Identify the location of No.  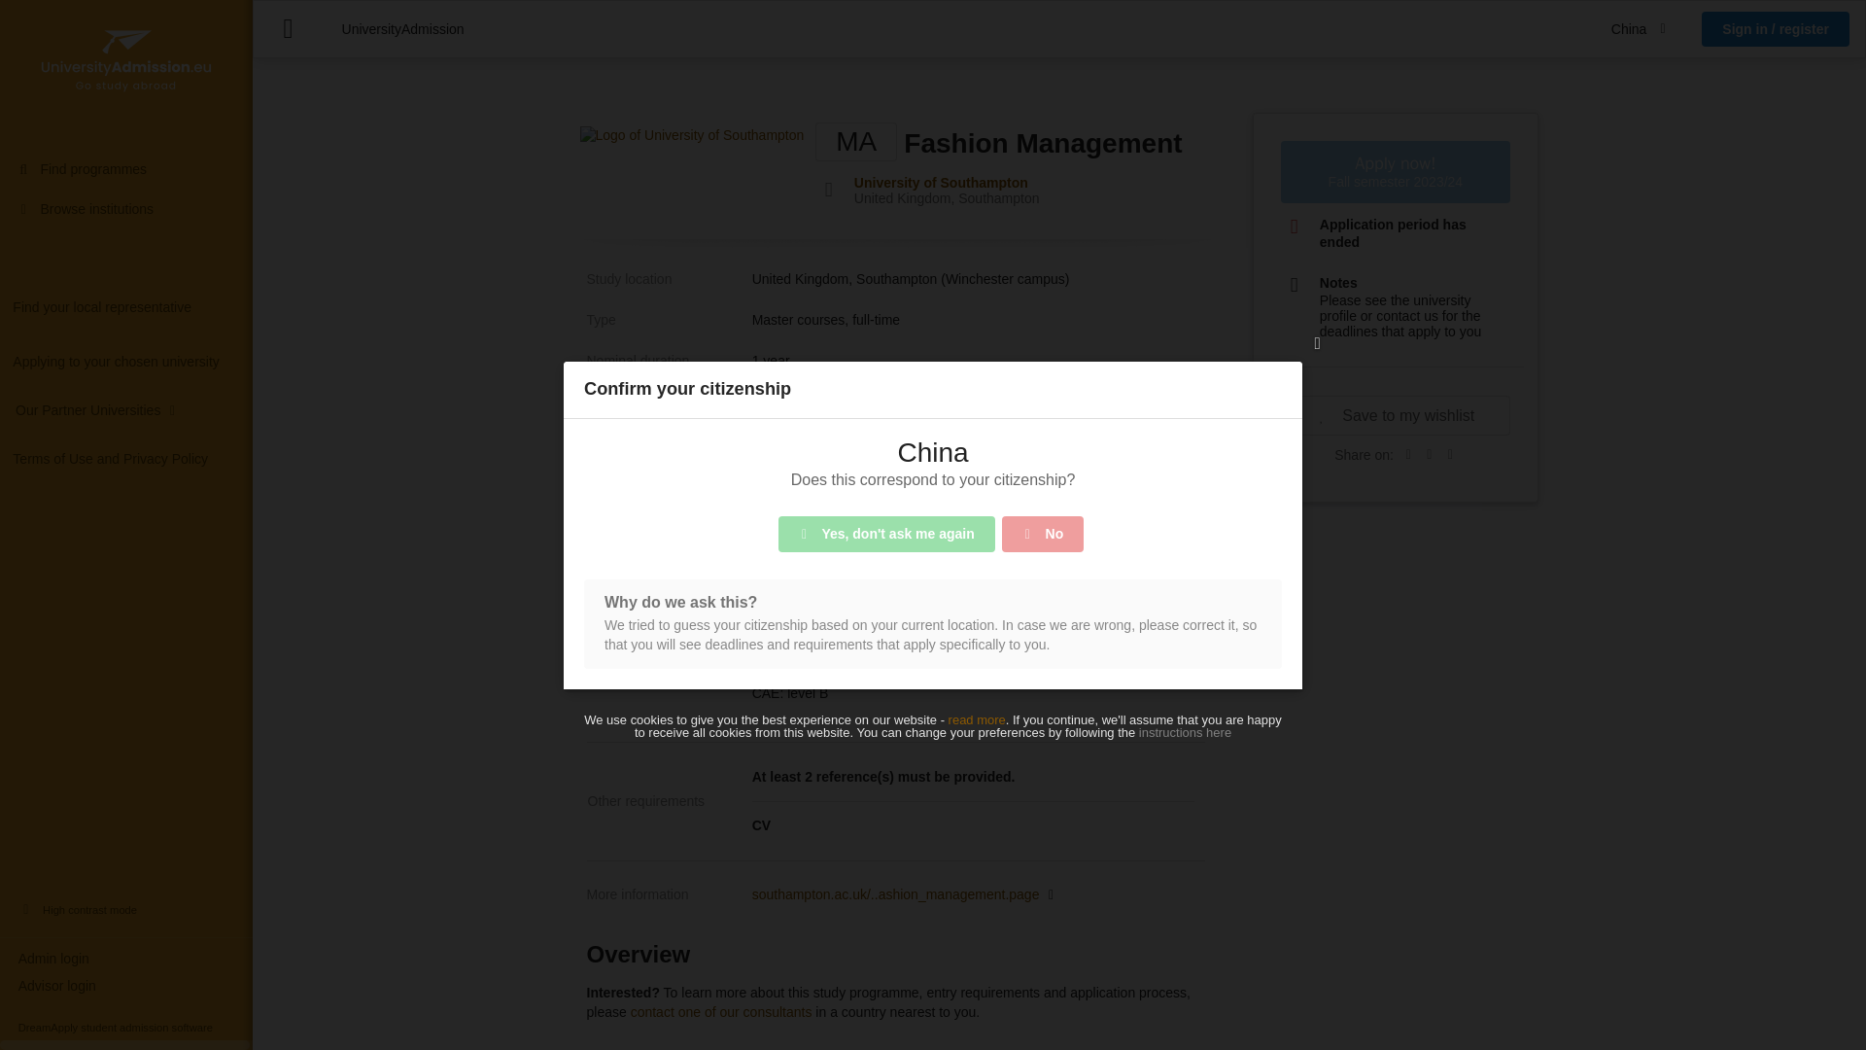
(1043, 535).